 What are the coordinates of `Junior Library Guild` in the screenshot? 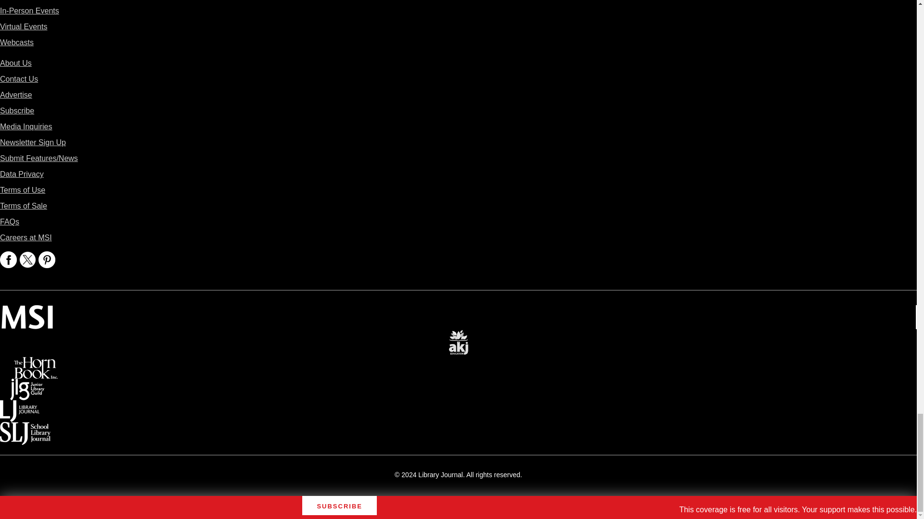 It's located at (27, 385).